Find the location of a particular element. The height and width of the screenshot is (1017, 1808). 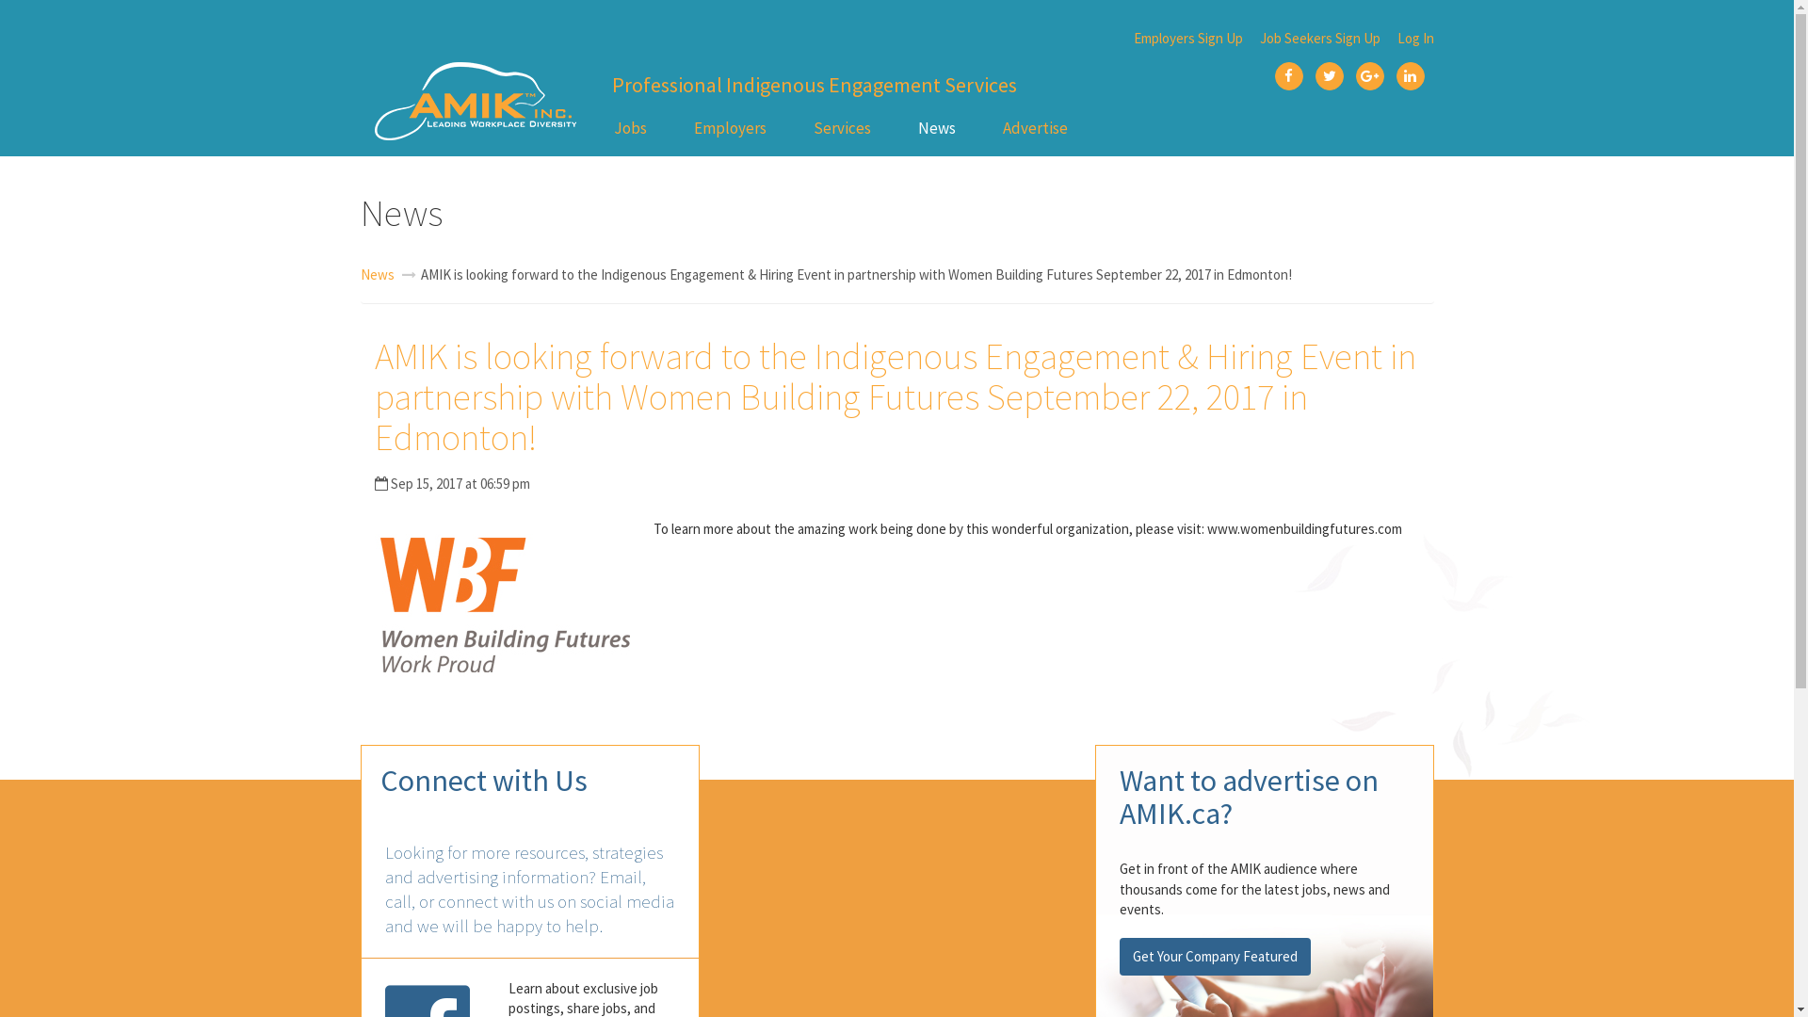

News is located at coordinates (937, 128).